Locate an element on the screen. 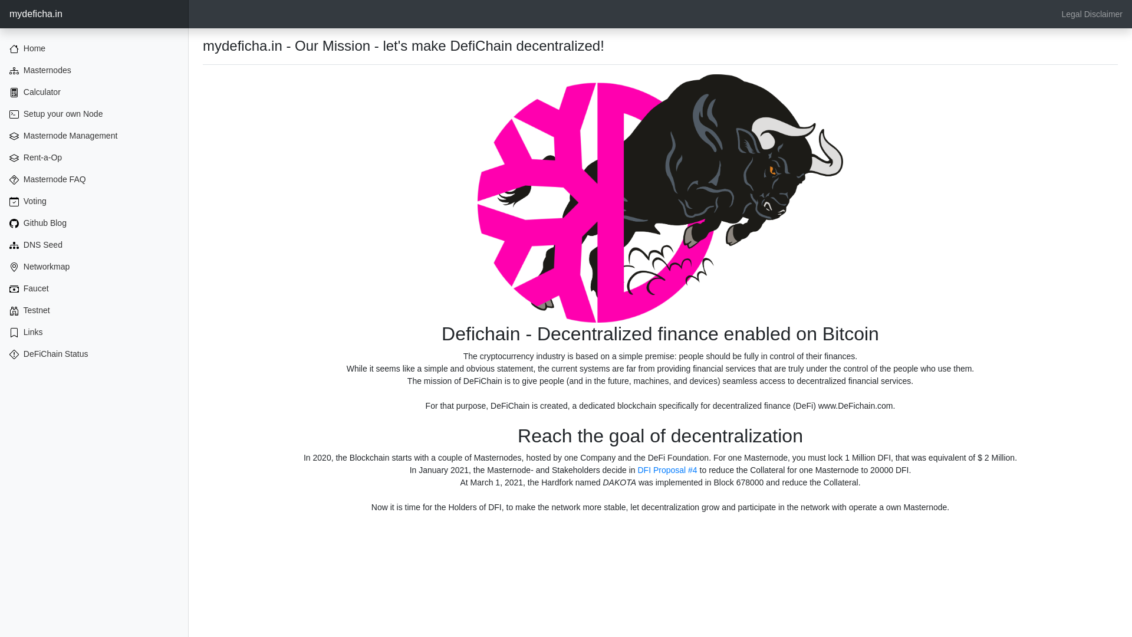 The image size is (1132, 637).  DNS Seed is located at coordinates (94, 245).